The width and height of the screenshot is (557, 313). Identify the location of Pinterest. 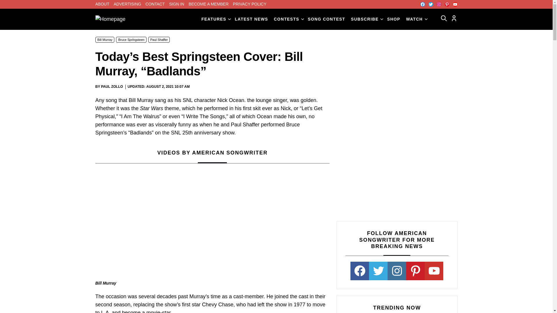
(447, 4).